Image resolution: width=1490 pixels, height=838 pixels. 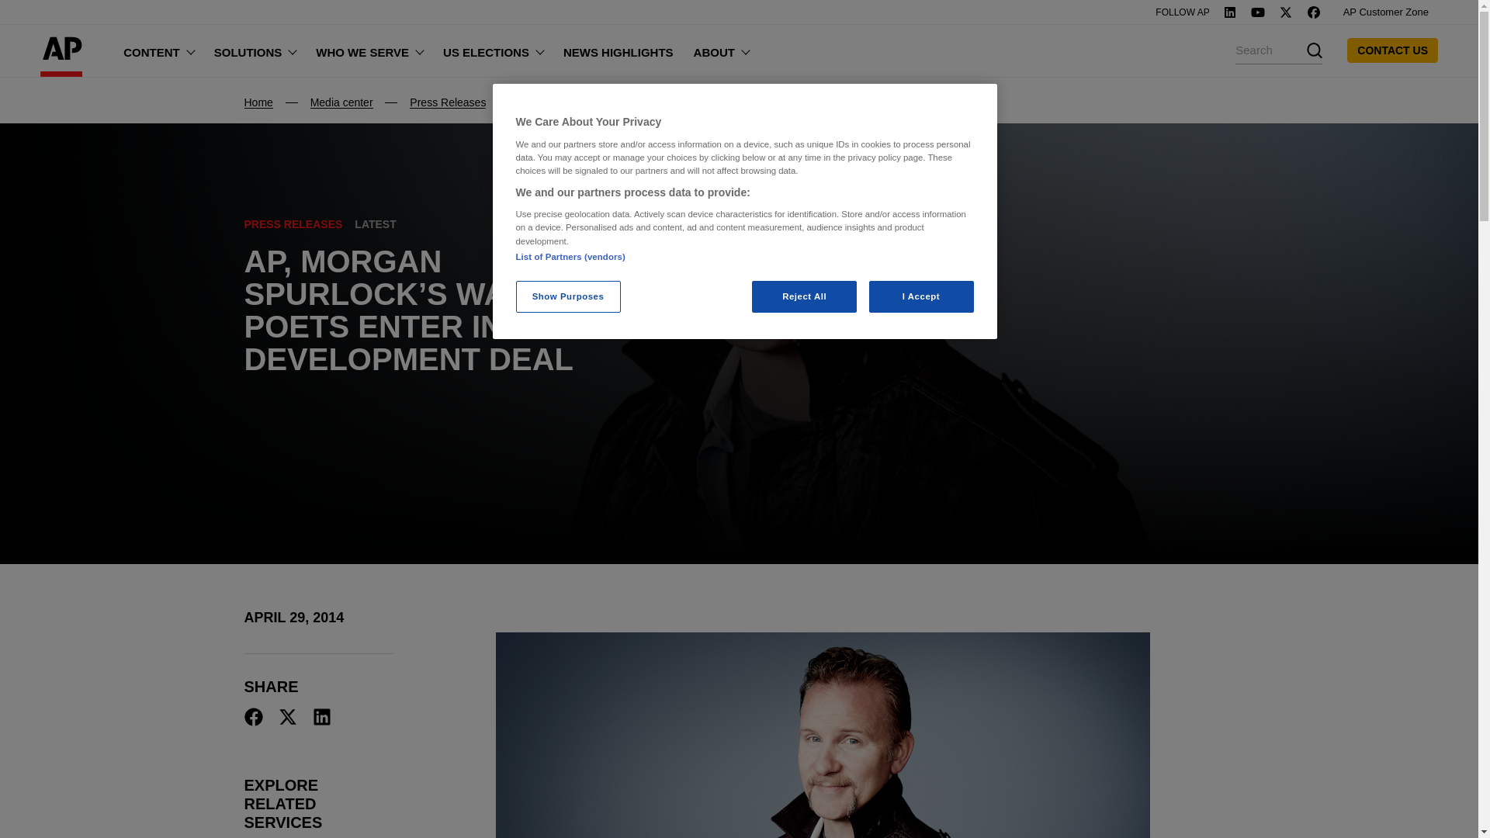 What do you see at coordinates (1257, 12) in the screenshot?
I see `Youtube` at bounding box center [1257, 12].